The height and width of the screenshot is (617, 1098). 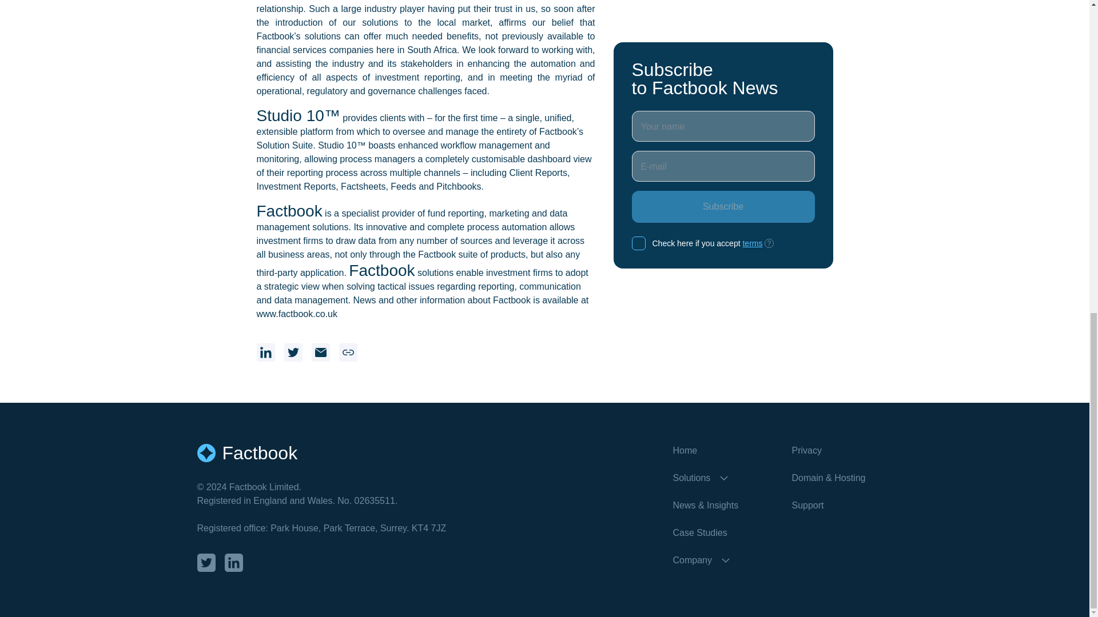 I want to click on Home, so click(x=722, y=450).